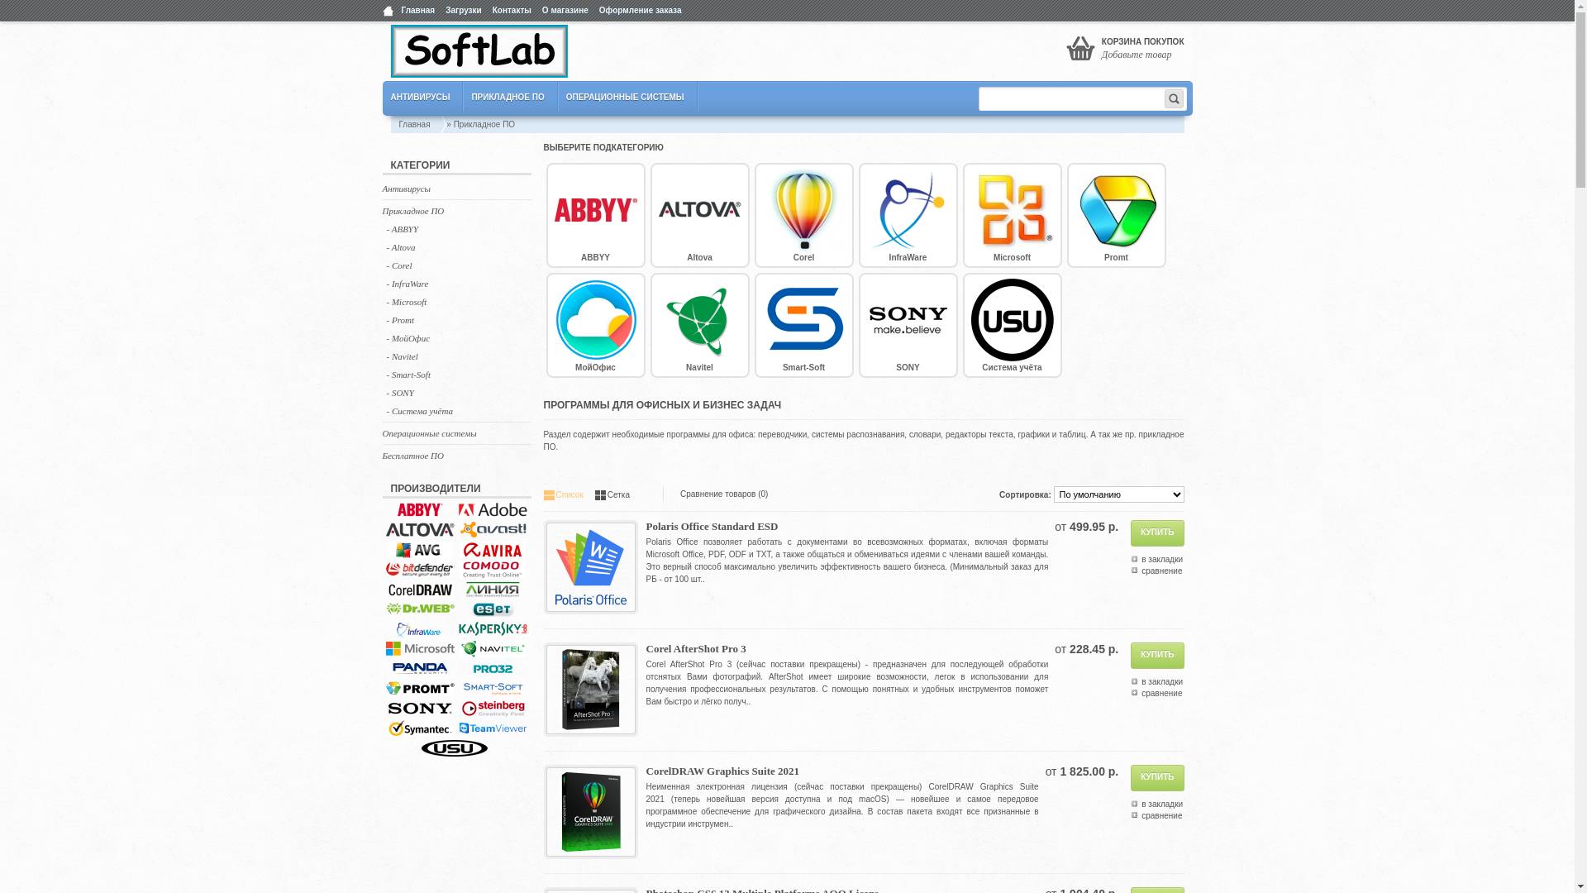 This screenshot has height=893, width=1587. Describe the element at coordinates (803, 326) in the screenshot. I see `Smart-Soft` at that location.